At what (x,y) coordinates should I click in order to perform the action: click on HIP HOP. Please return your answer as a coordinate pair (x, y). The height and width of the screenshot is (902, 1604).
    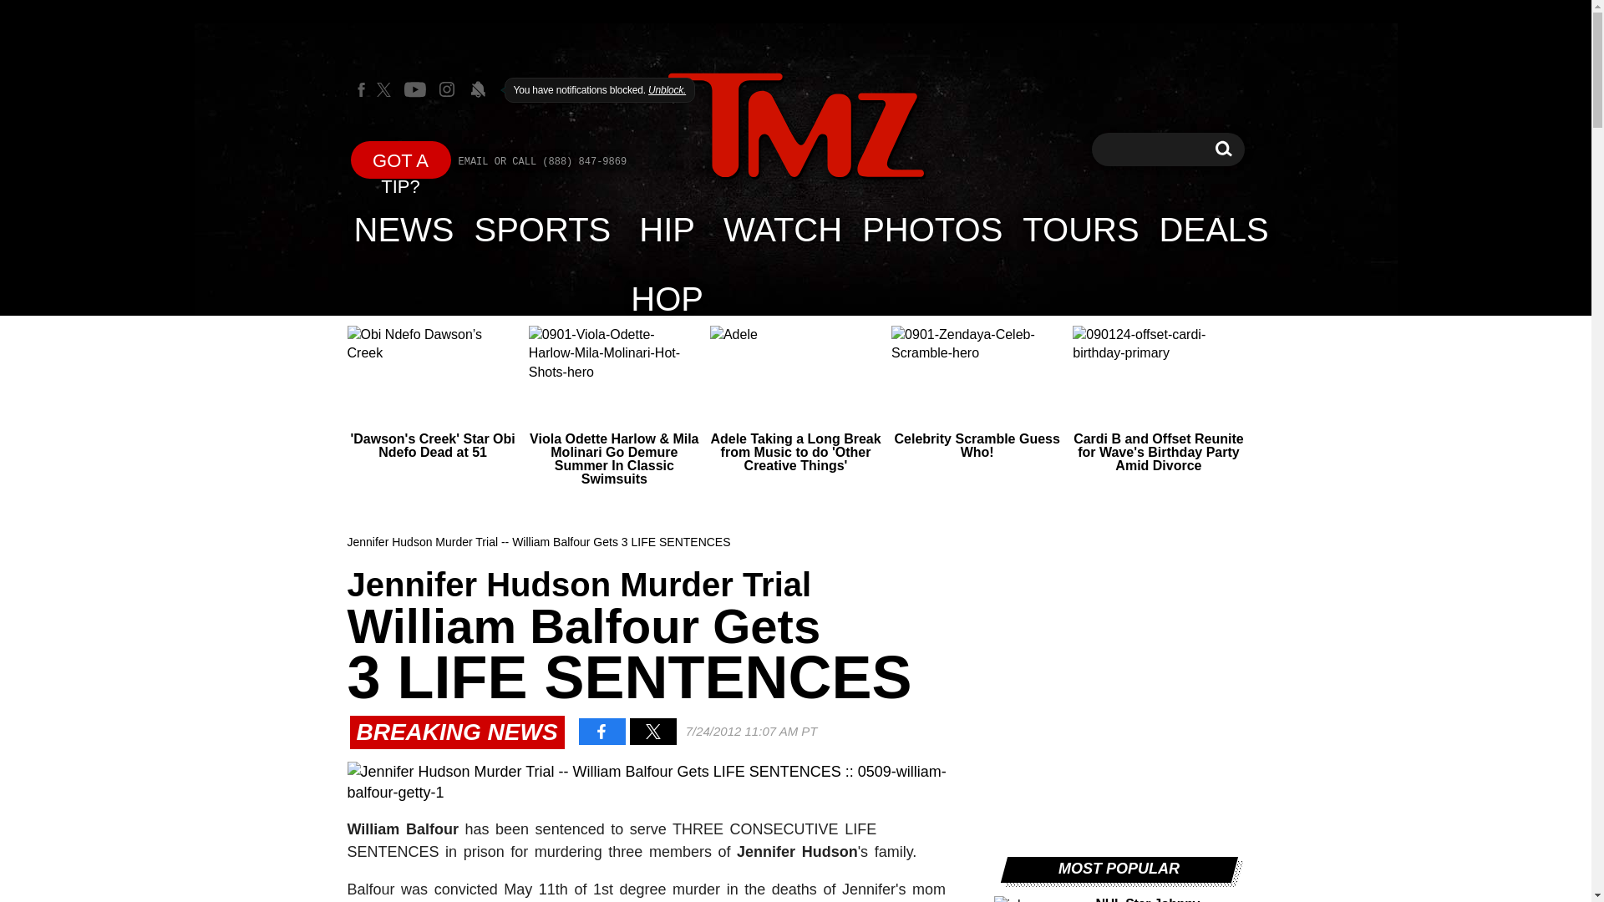
    Looking at the image, I should click on (667, 229).